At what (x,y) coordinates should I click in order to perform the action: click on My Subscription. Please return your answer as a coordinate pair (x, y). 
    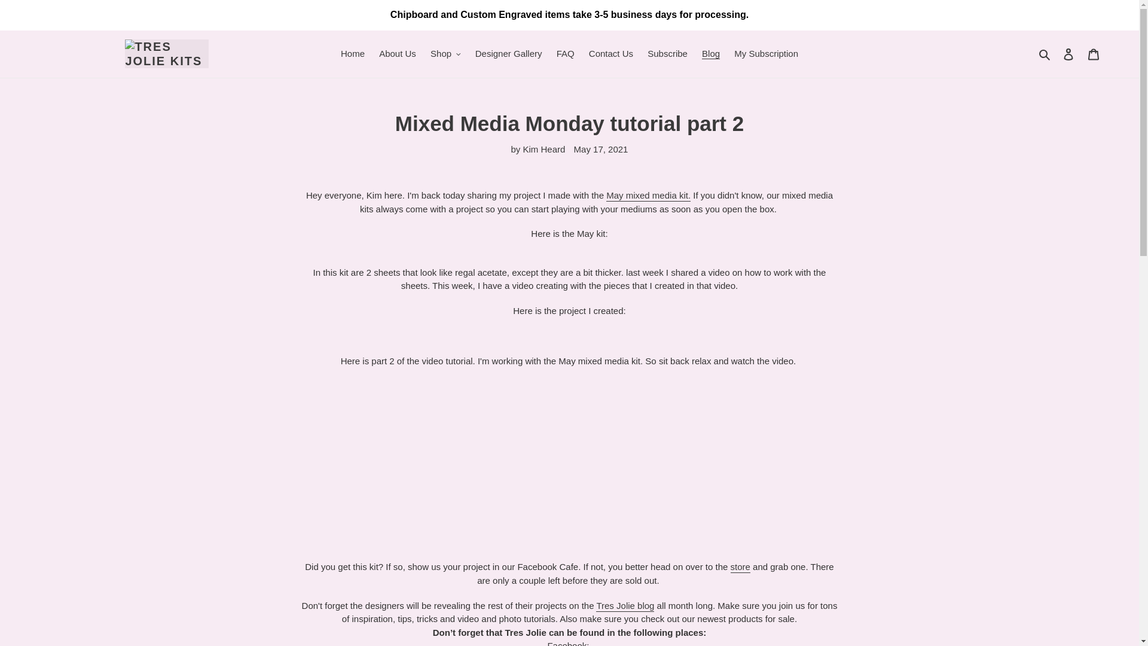
    Looking at the image, I should click on (766, 54).